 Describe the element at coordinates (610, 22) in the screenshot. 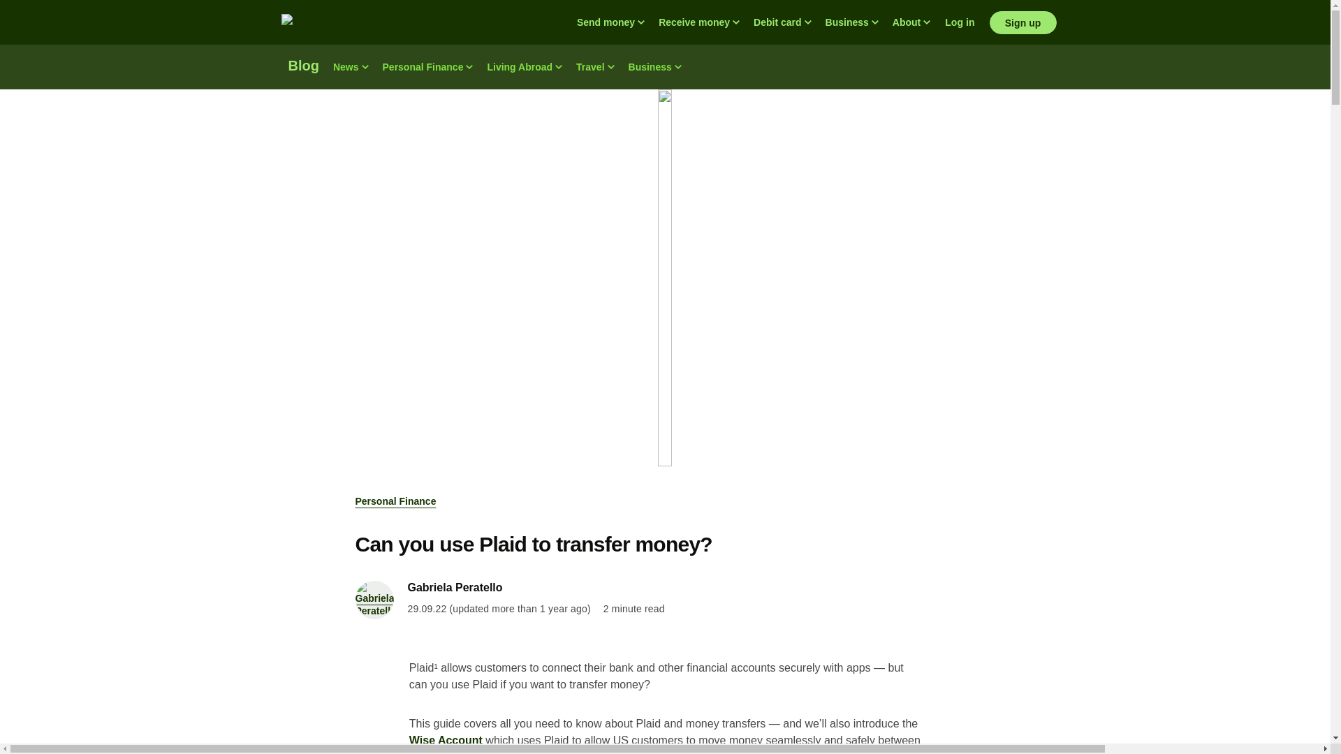

I see `Send money` at that location.